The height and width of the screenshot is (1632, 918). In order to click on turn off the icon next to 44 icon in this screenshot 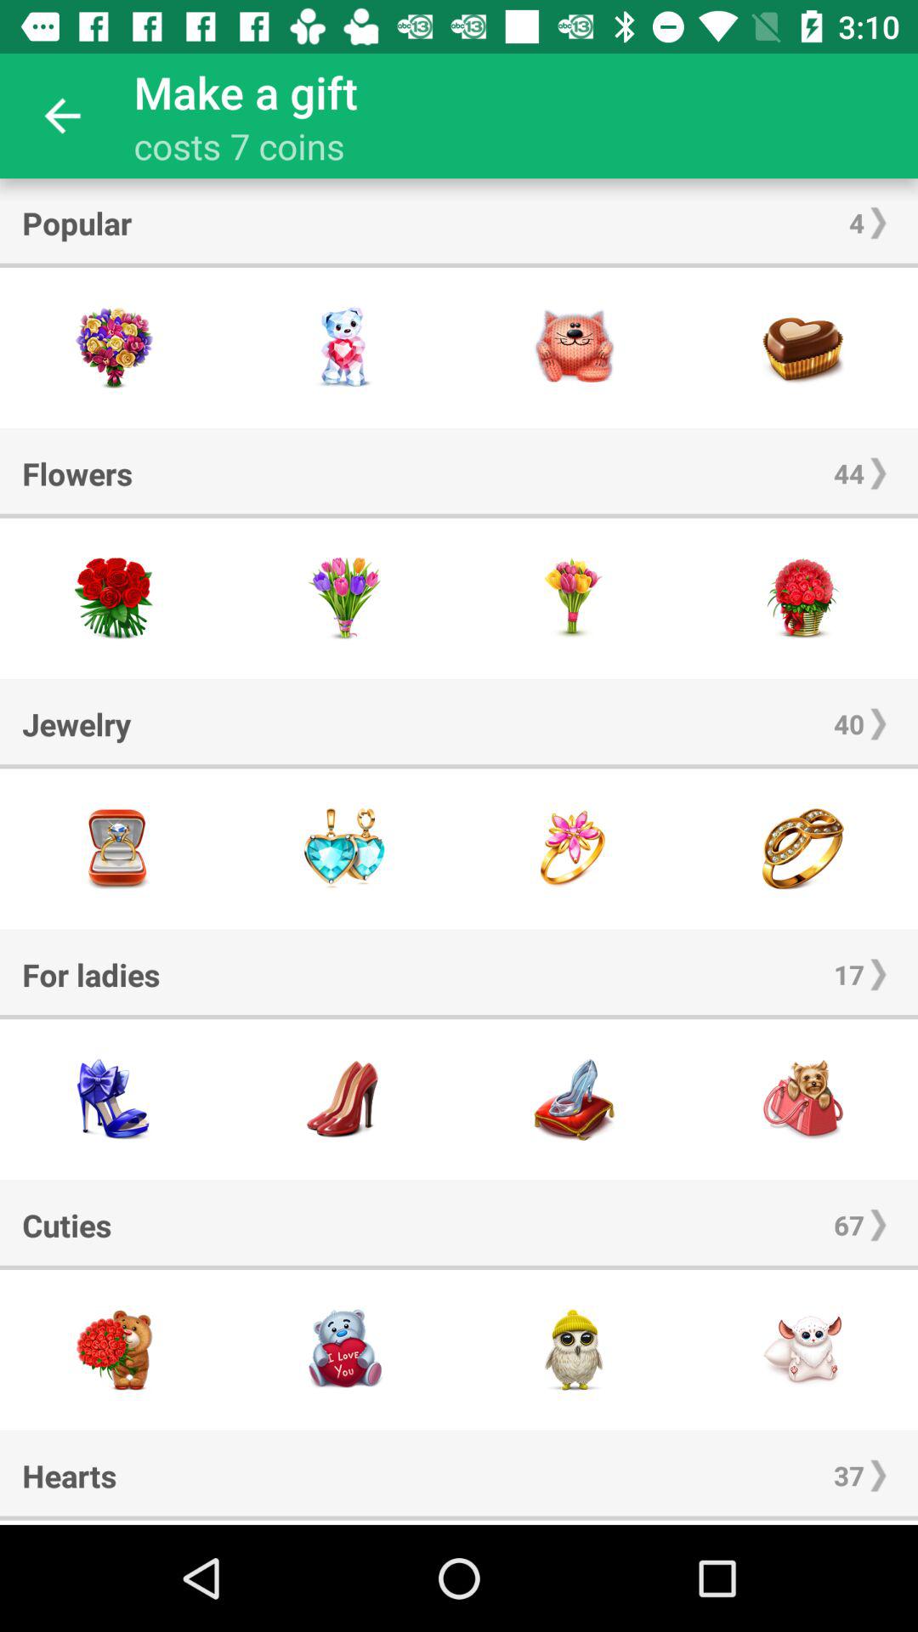, I will do `click(77, 473)`.